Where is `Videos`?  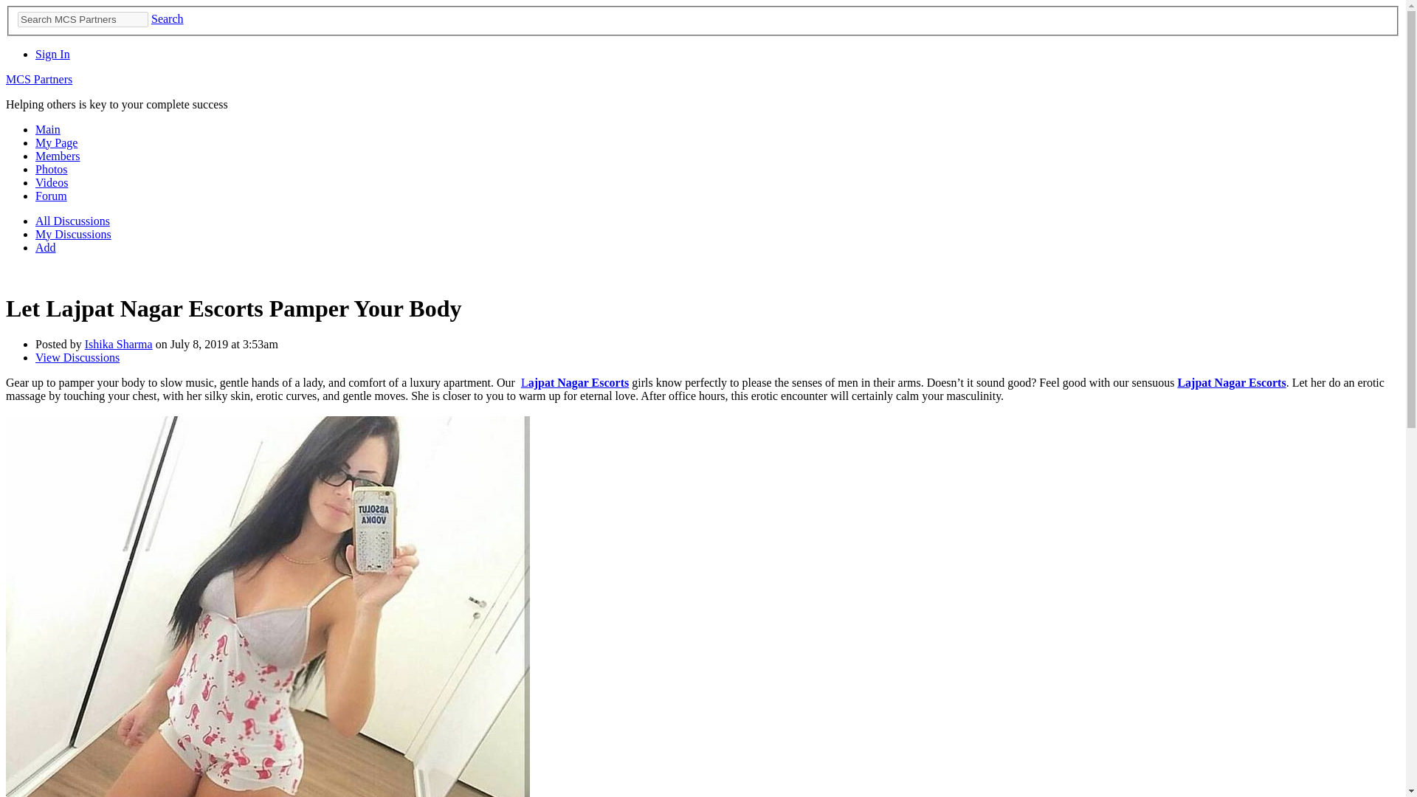
Videos is located at coordinates (52, 182).